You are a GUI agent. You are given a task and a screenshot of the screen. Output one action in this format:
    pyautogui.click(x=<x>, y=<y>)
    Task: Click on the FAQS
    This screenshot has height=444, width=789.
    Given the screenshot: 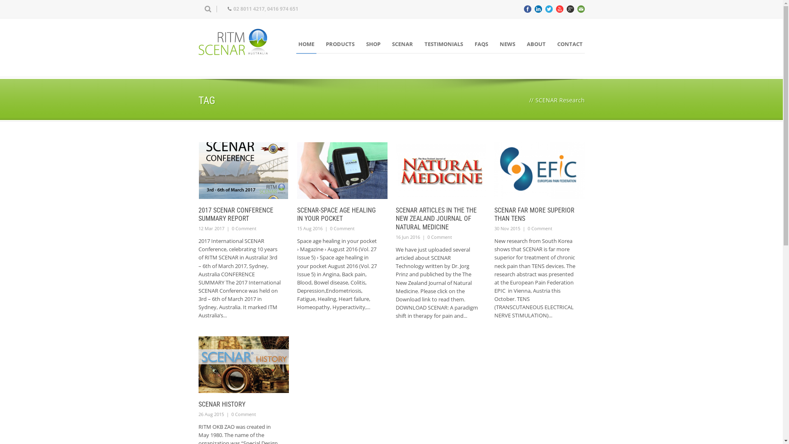 What is the action you would take?
    pyautogui.click(x=482, y=44)
    